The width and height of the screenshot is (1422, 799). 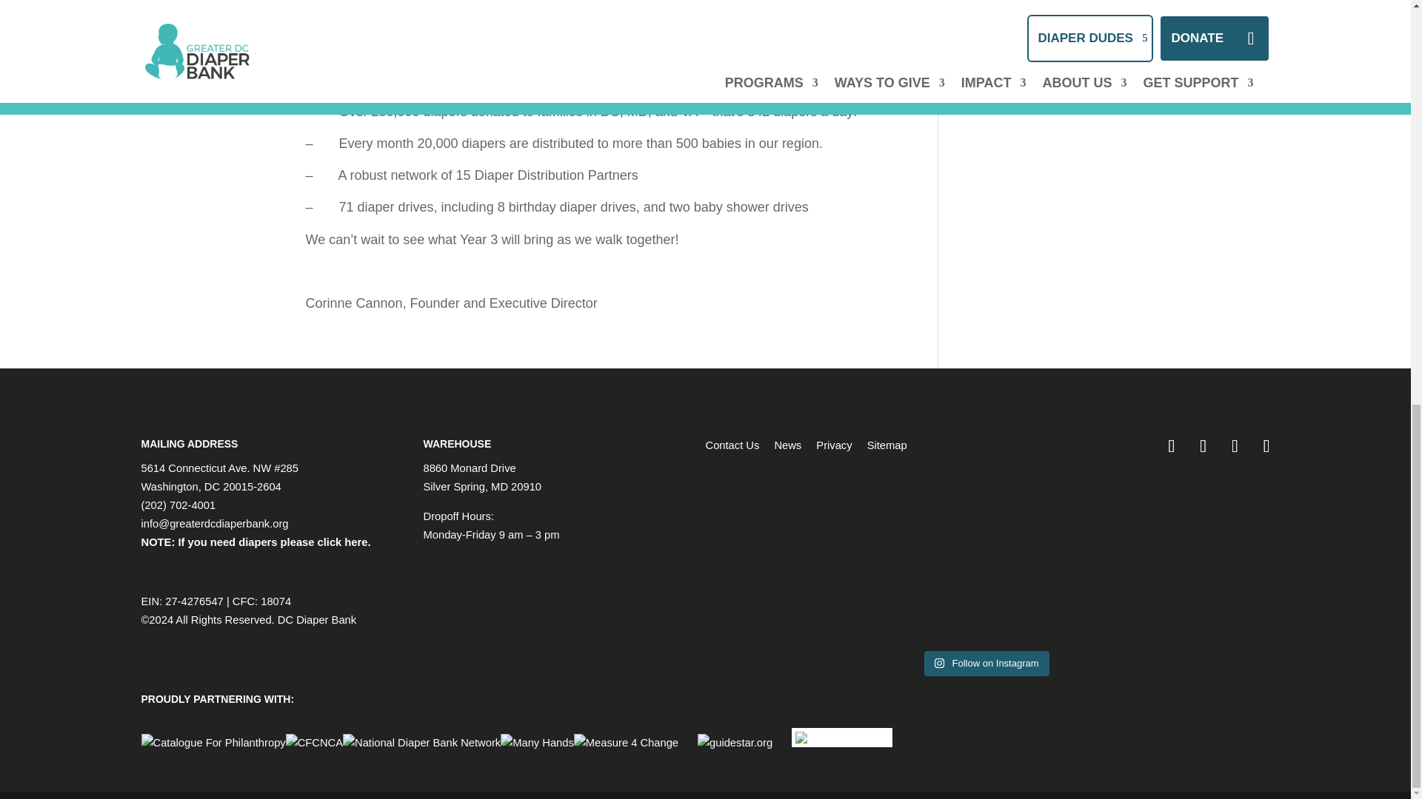 I want to click on please click here, so click(x=324, y=542).